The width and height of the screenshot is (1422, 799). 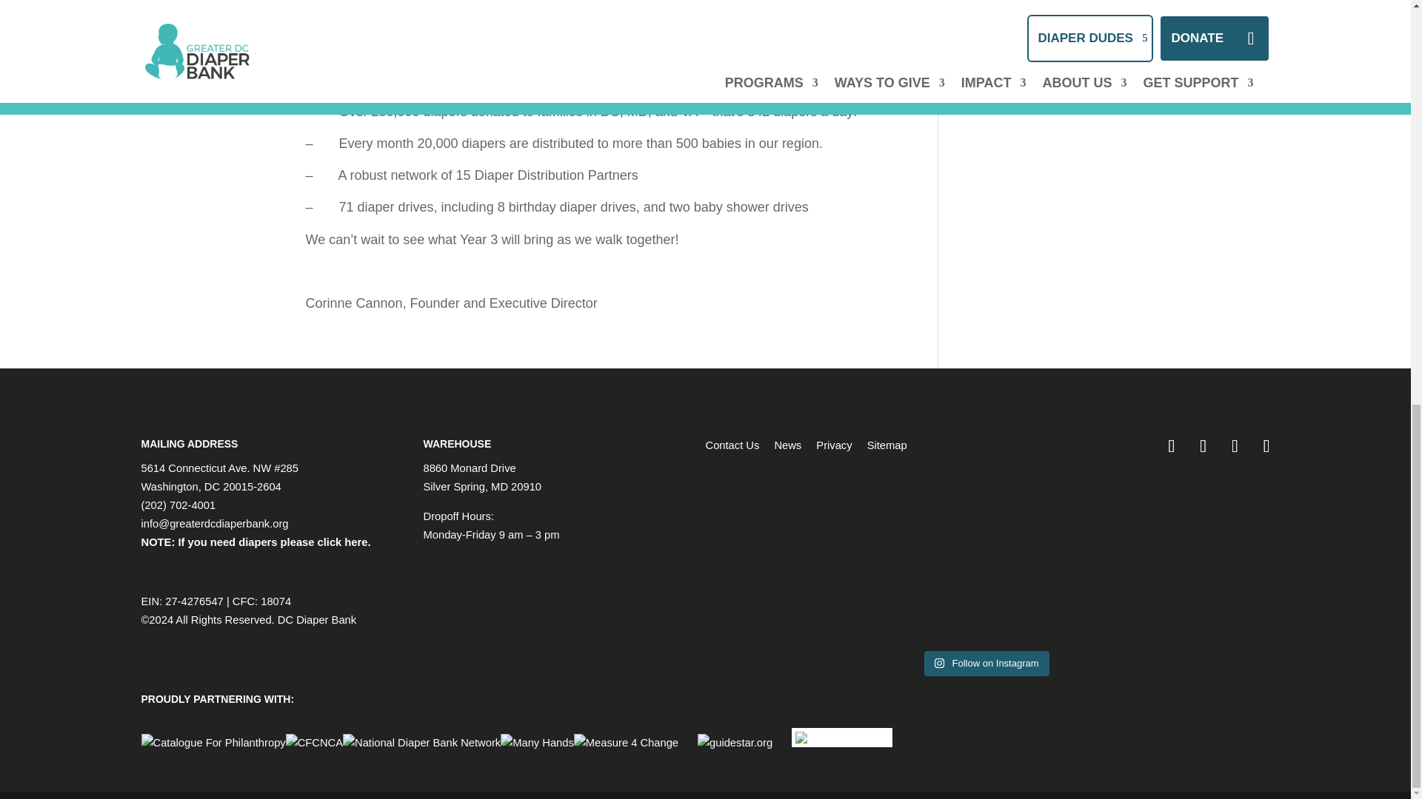 I want to click on please click here, so click(x=324, y=542).